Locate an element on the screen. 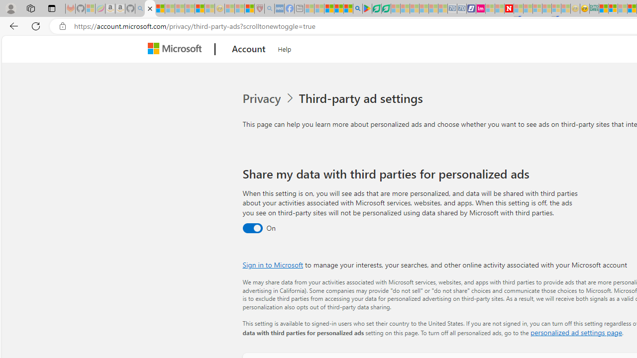 Image resolution: width=637 pixels, height=358 pixels. Third party data sharing toggle is located at coordinates (252, 229).